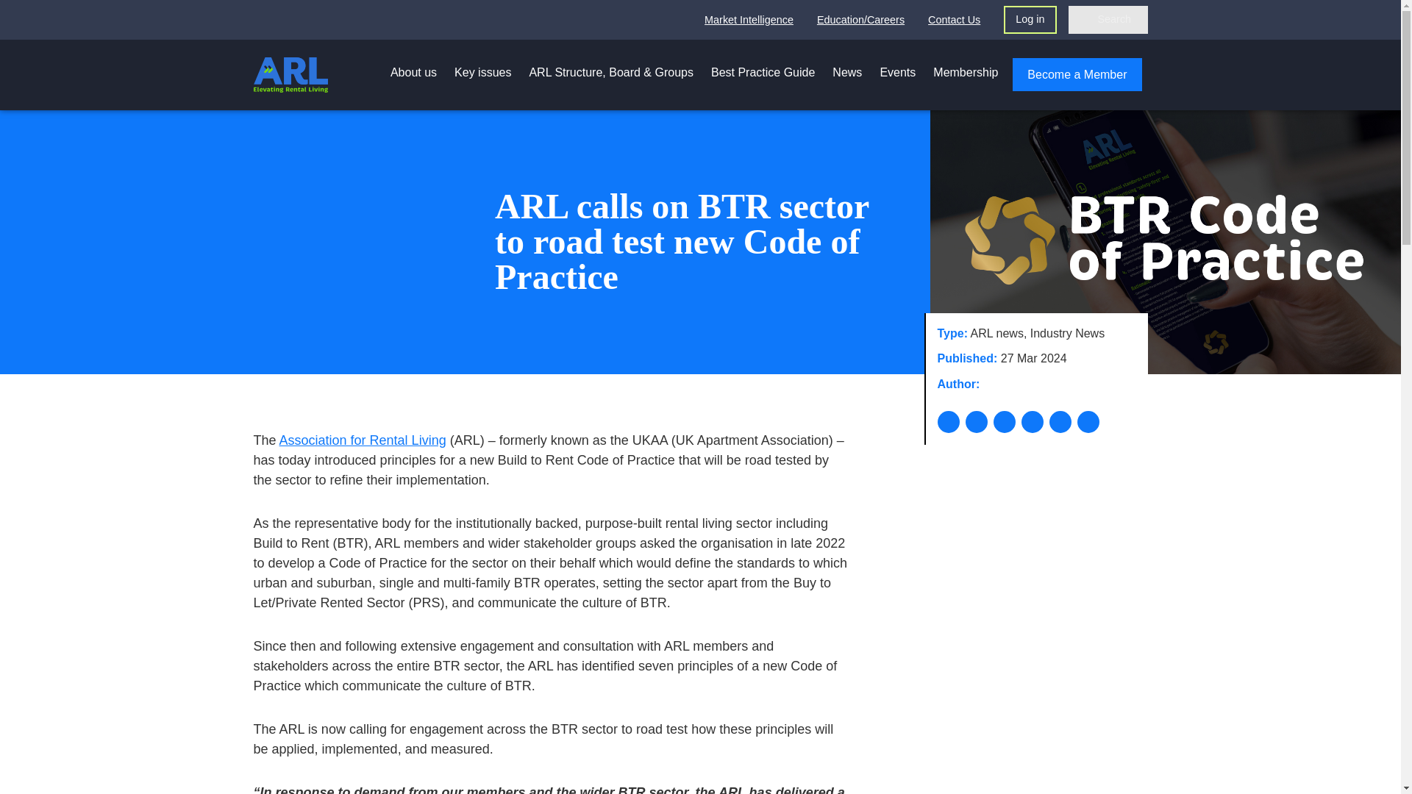 Image resolution: width=1412 pixels, height=794 pixels. I want to click on Contact Us, so click(953, 19).